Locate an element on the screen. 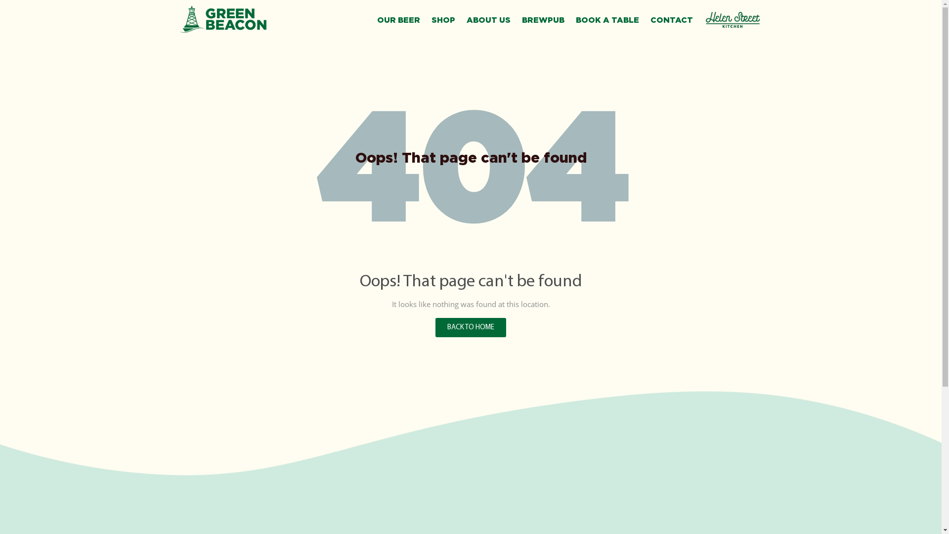  BOOK A TABLE is located at coordinates (607, 20).